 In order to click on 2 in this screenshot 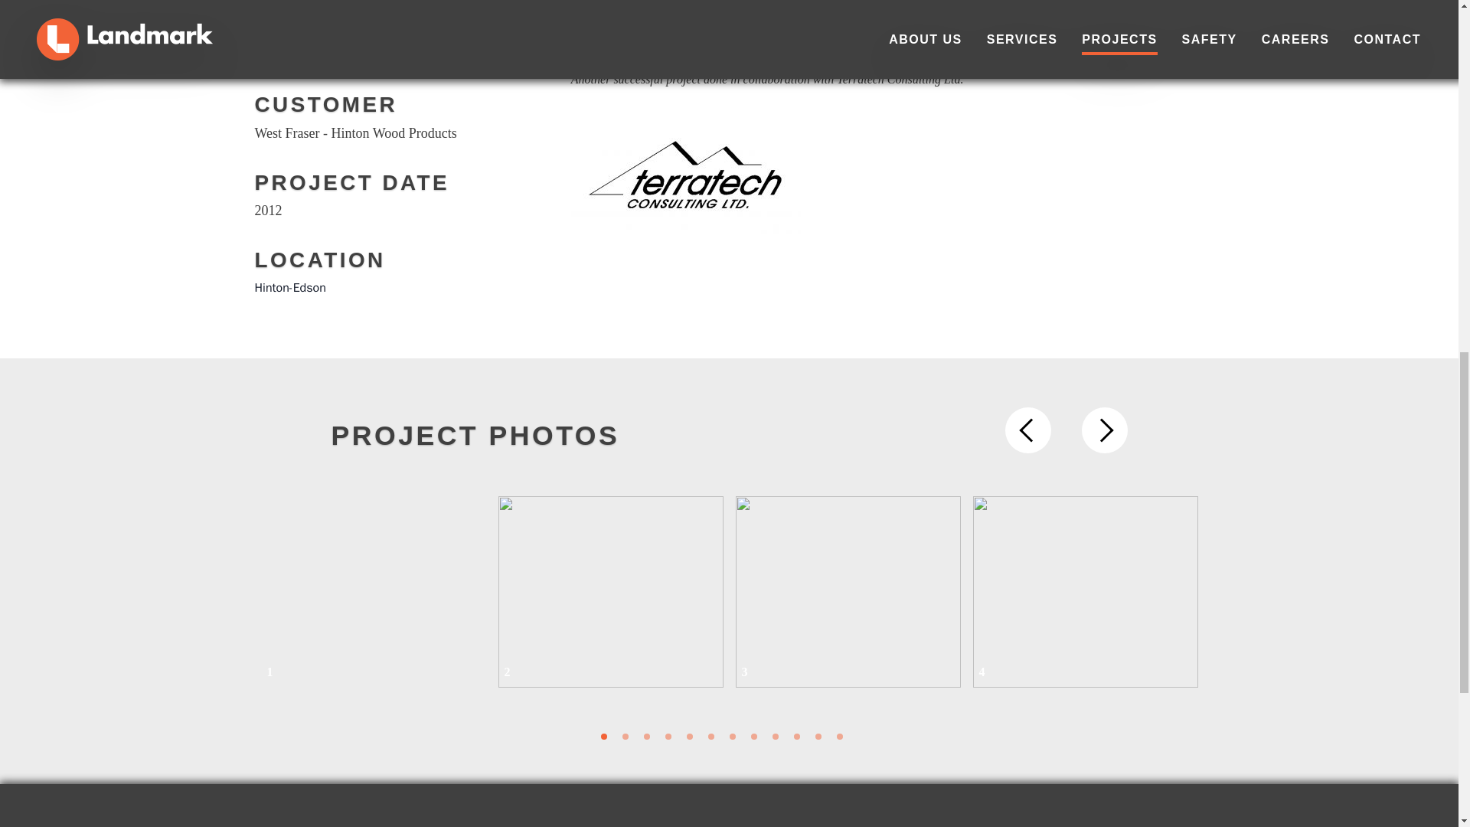, I will do `click(625, 736)`.